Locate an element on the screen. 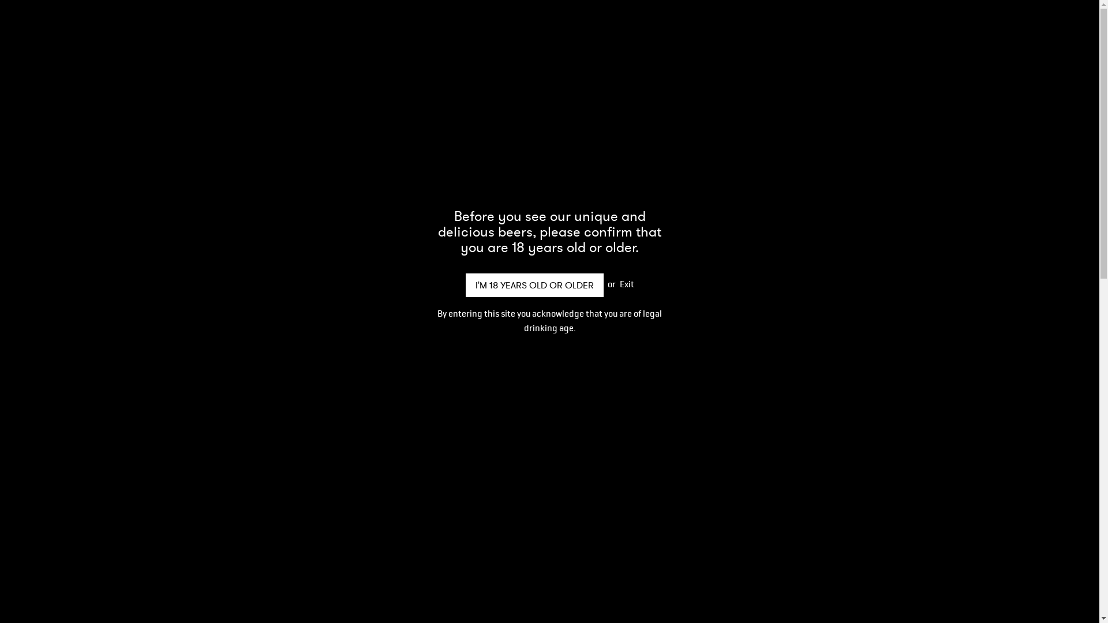 The height and width of the screenshot is (623, 1108). Shipping Information is located at coordinates (225, 36).